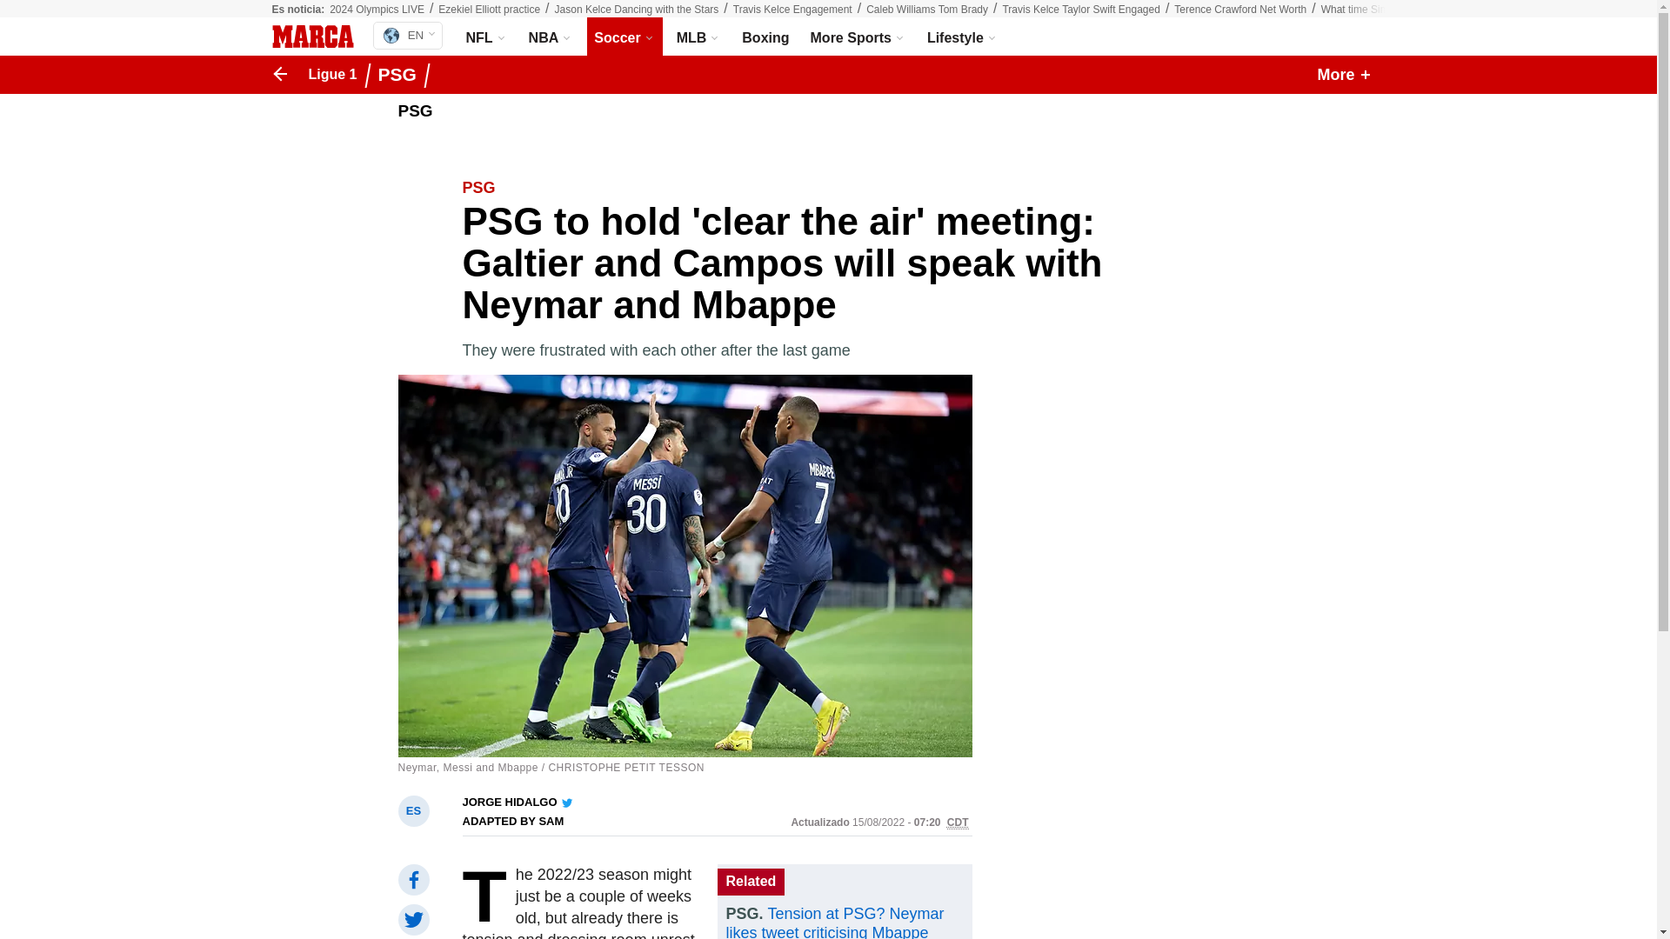 The width and height of the screenshot is (1670, 939). What do you see at coordinates (1239, 10) in the screenshot?
I see `Jason Kelce Dancing with the Stars` at bounding box center [1239, 10].